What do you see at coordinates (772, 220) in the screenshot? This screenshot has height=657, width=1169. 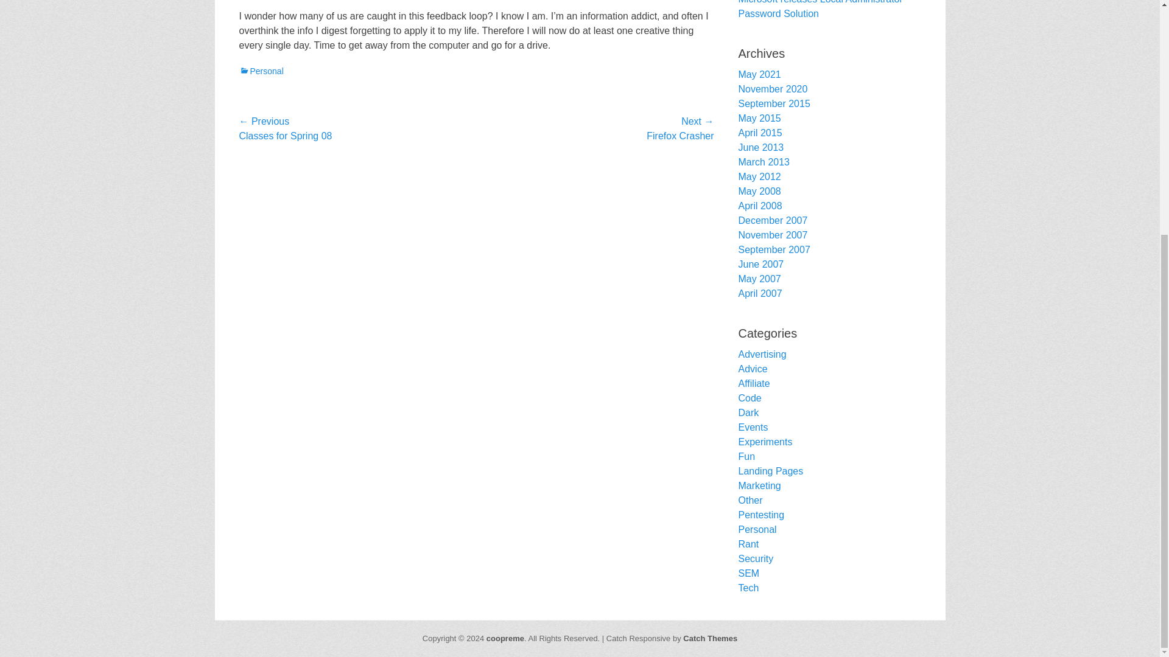 I see `December 2007` at bounding box center [772, 220].